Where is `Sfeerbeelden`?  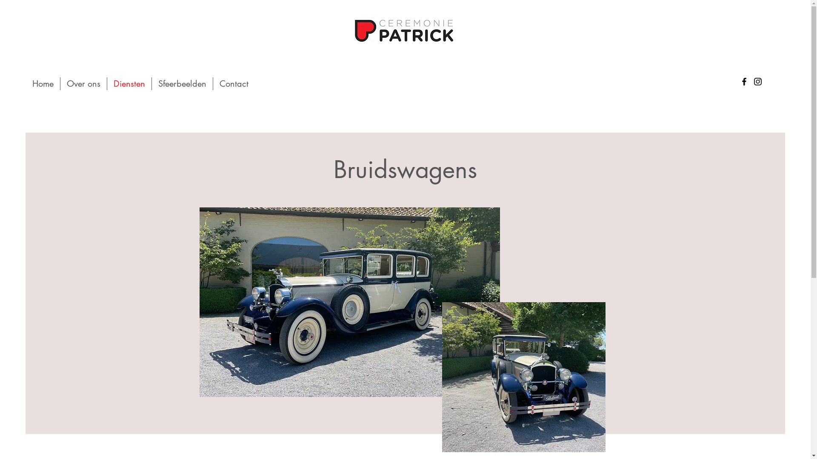
Sfeerbeelden is located at coordinates (182, 84).